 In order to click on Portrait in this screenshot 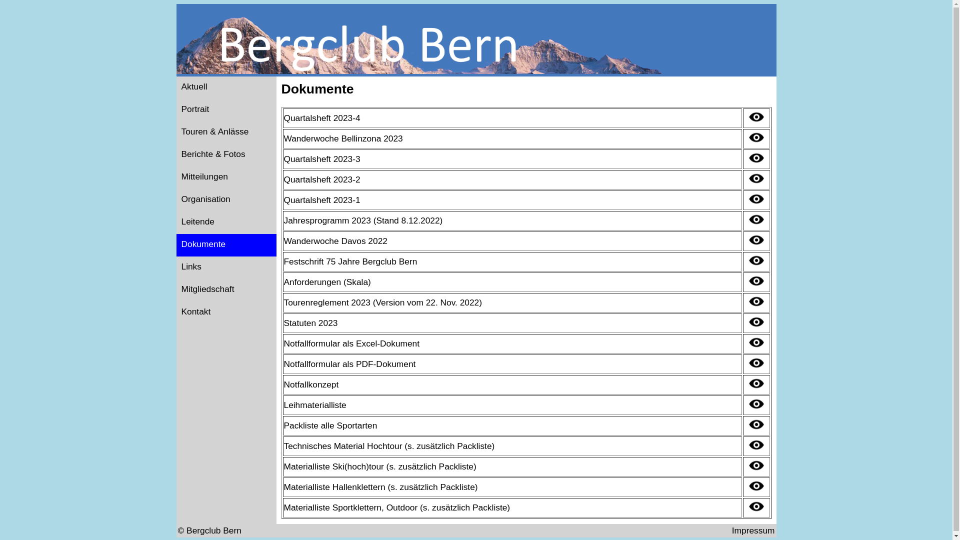, I will do `click(226, 110)`.